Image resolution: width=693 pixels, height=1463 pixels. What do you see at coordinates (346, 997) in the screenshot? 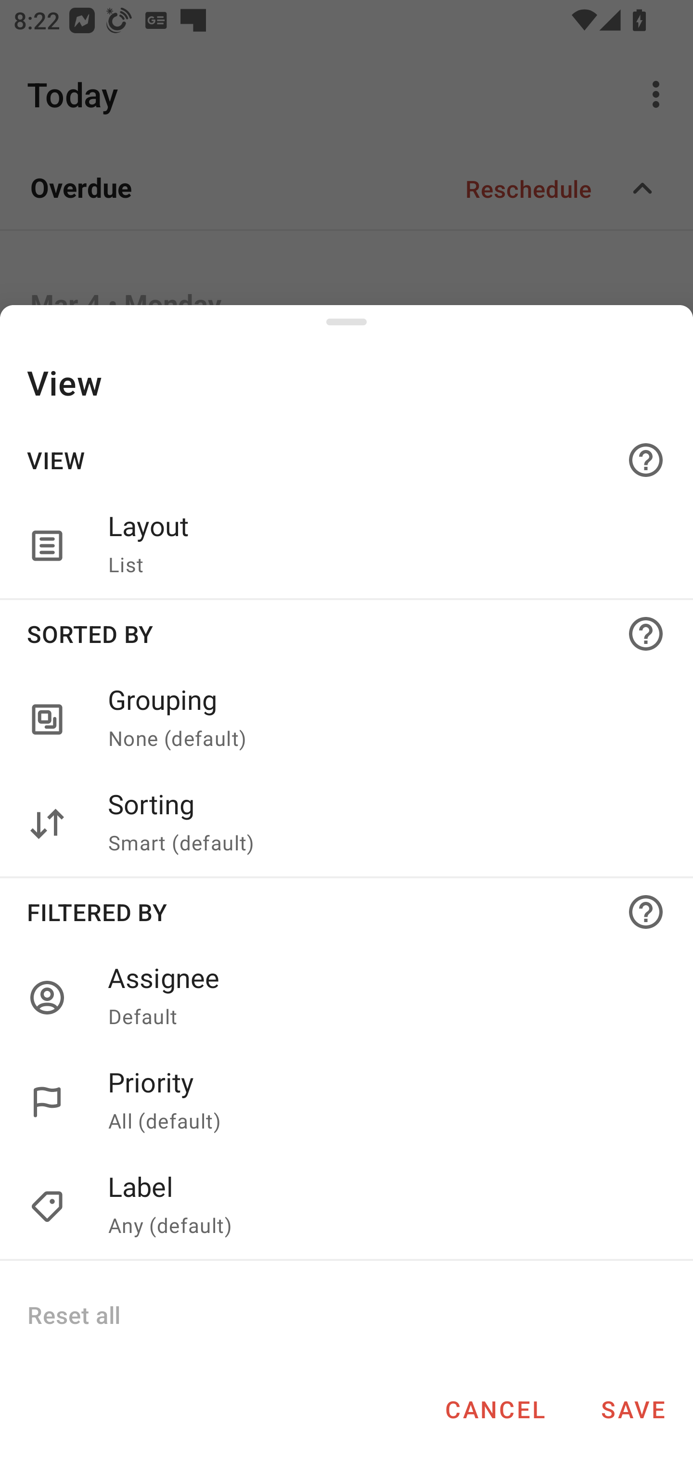
I see `Assignee Default` at bounding box center [346, 997].